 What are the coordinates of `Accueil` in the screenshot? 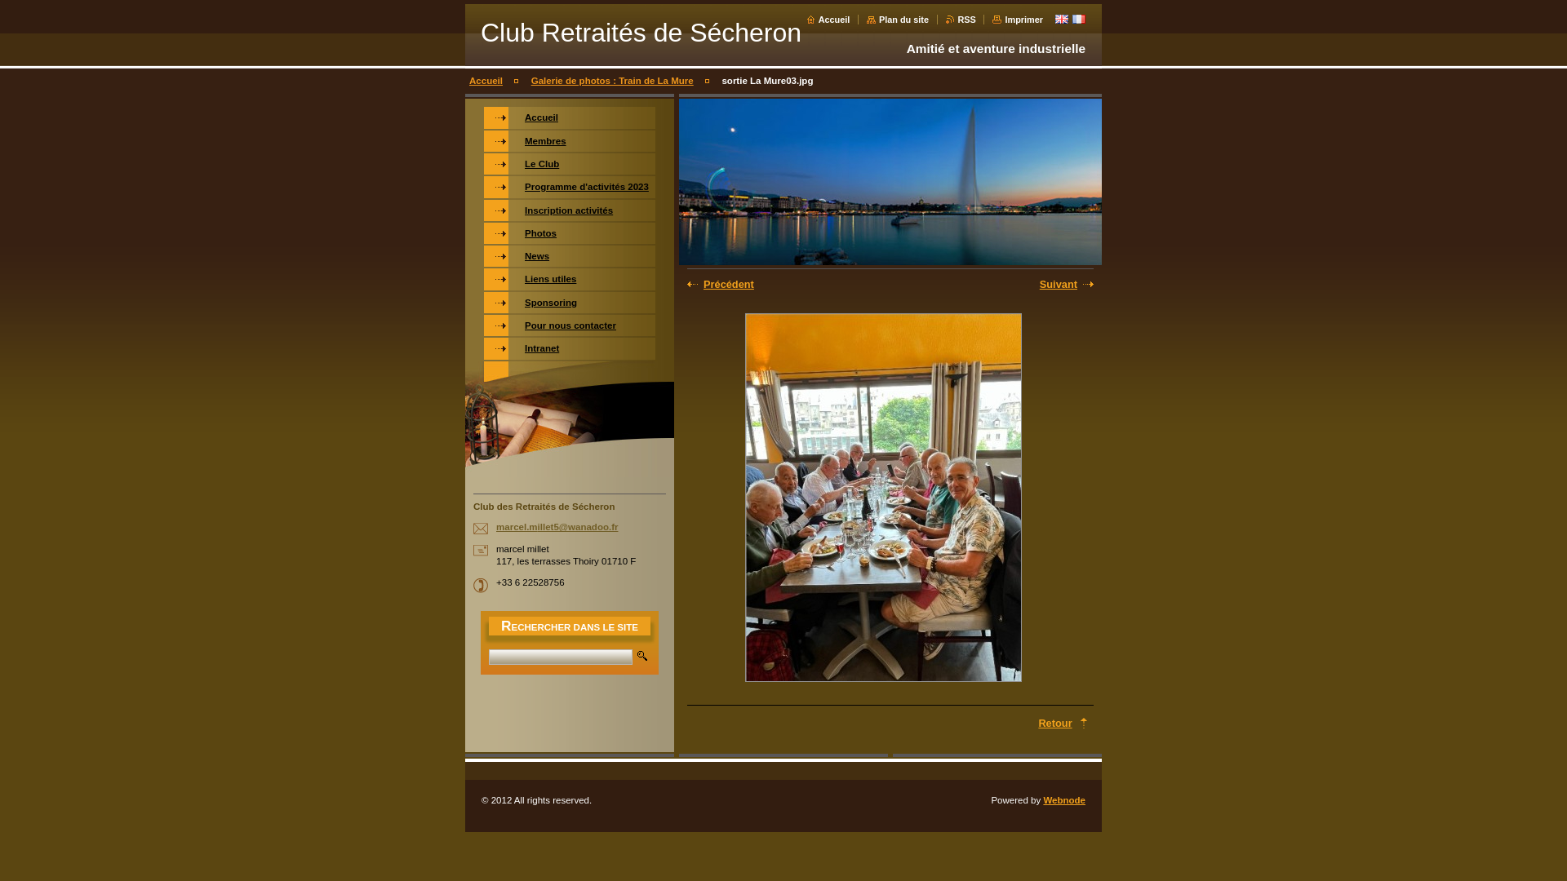 It's located at (570, 117).